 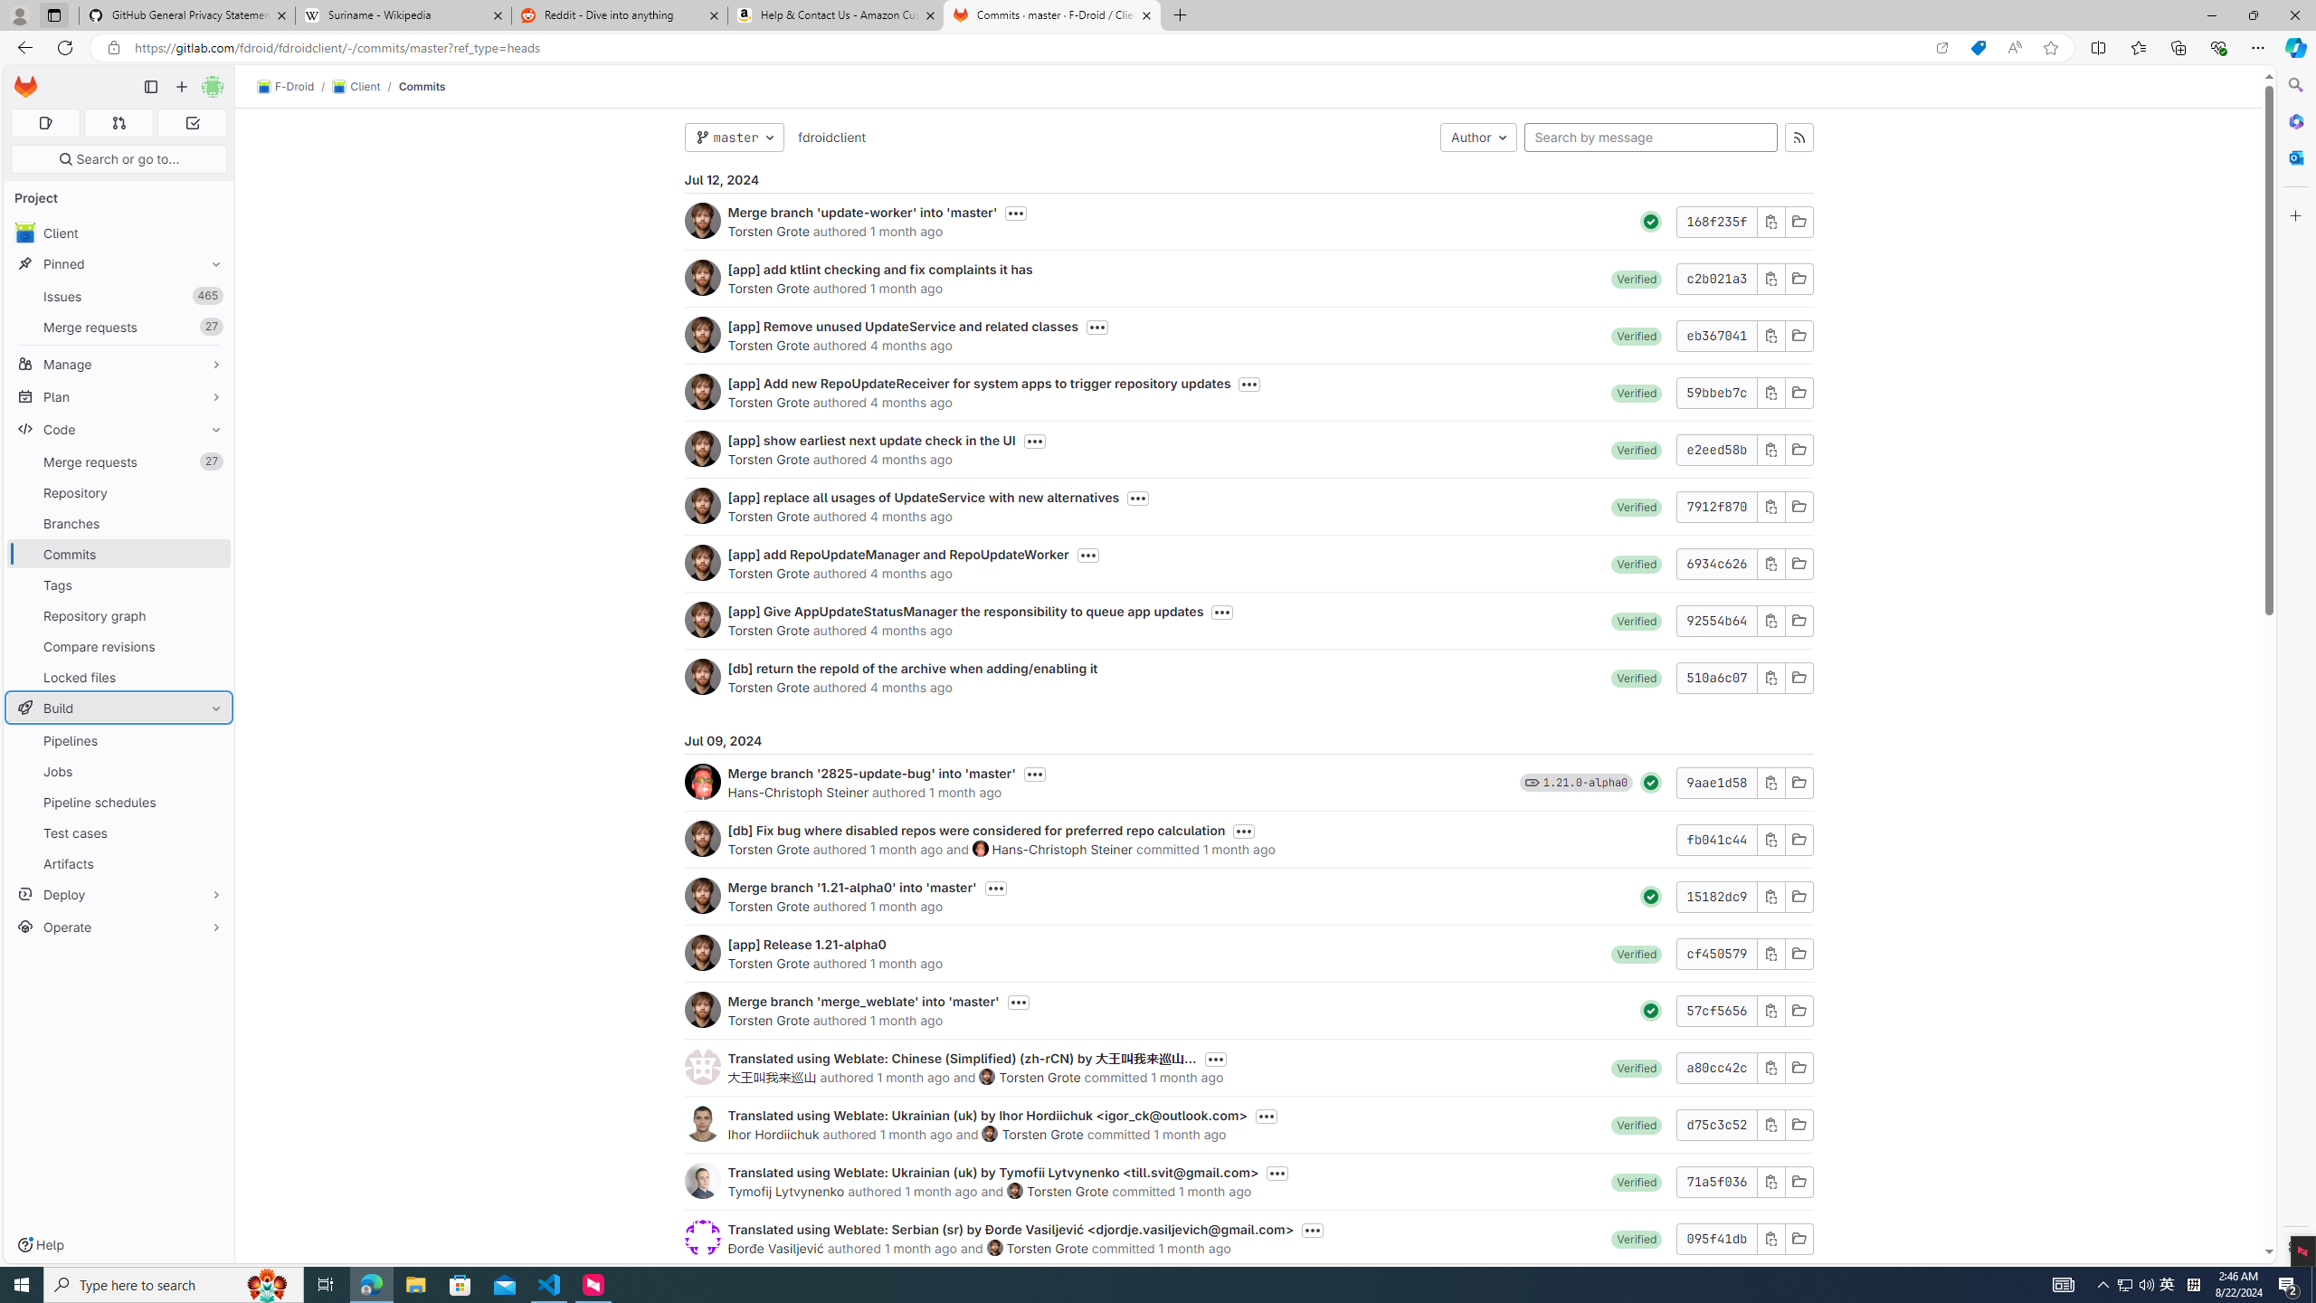 I want to click on Build, so click(x=119, y=708).